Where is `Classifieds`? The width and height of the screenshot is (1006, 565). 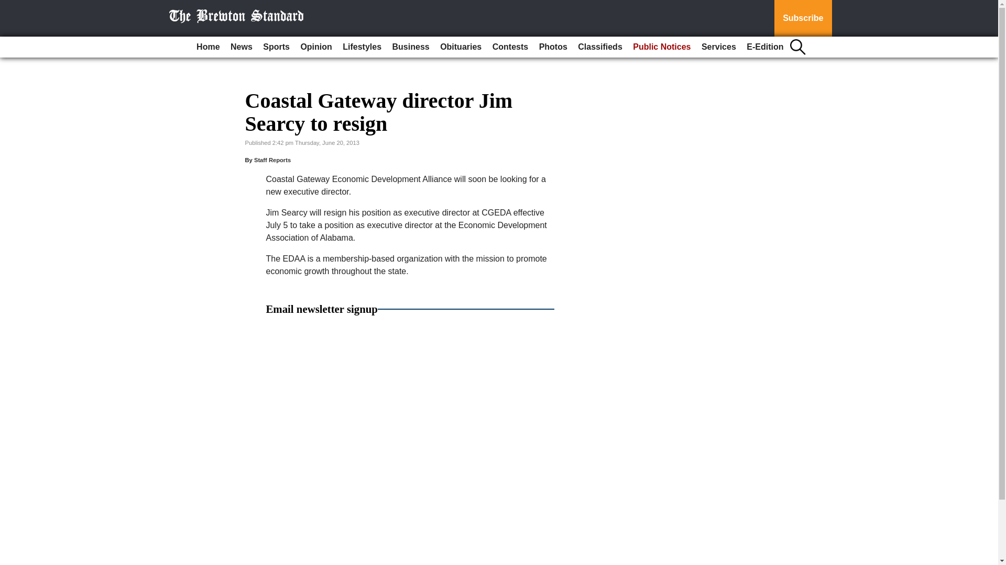
Classifieds is located at coordinates (599, 47).